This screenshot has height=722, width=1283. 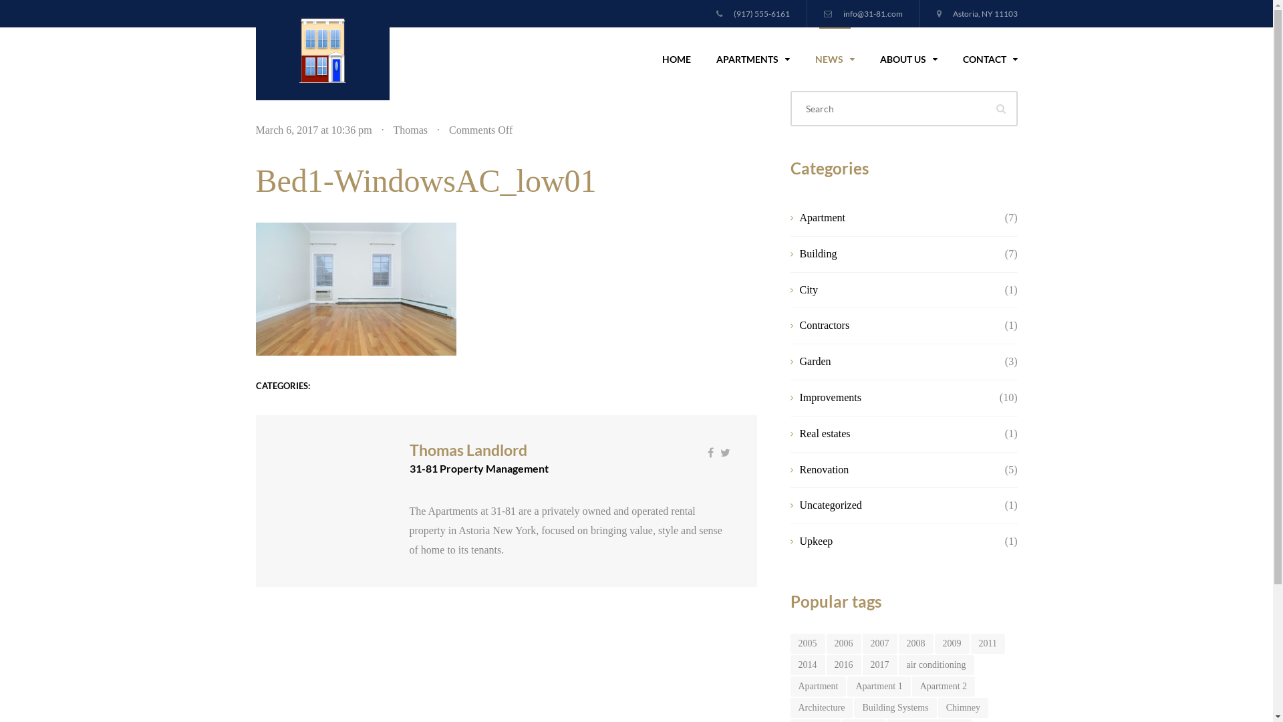 What do you see at coordinates (893, 326) in the screenshot?
I see `Contractors` at bounding box center [893, 326].